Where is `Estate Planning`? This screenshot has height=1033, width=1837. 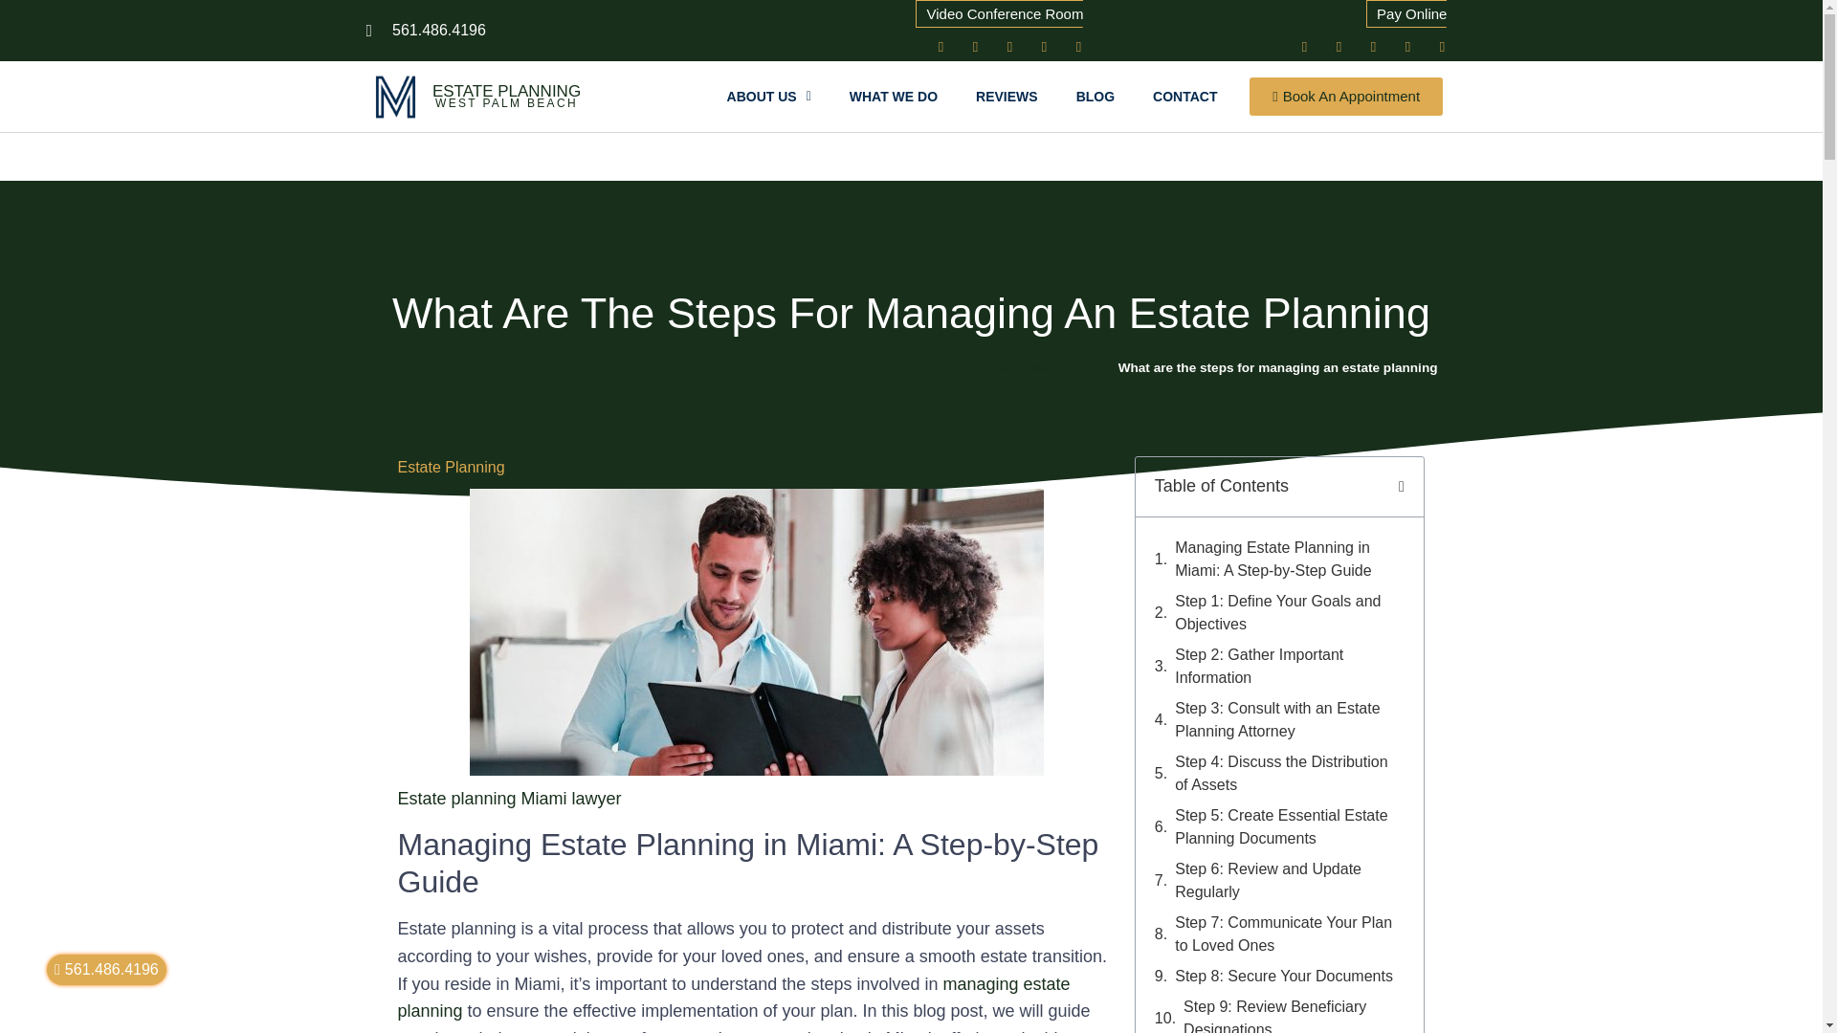 Estate Planning is located at coordinates (452, 467).